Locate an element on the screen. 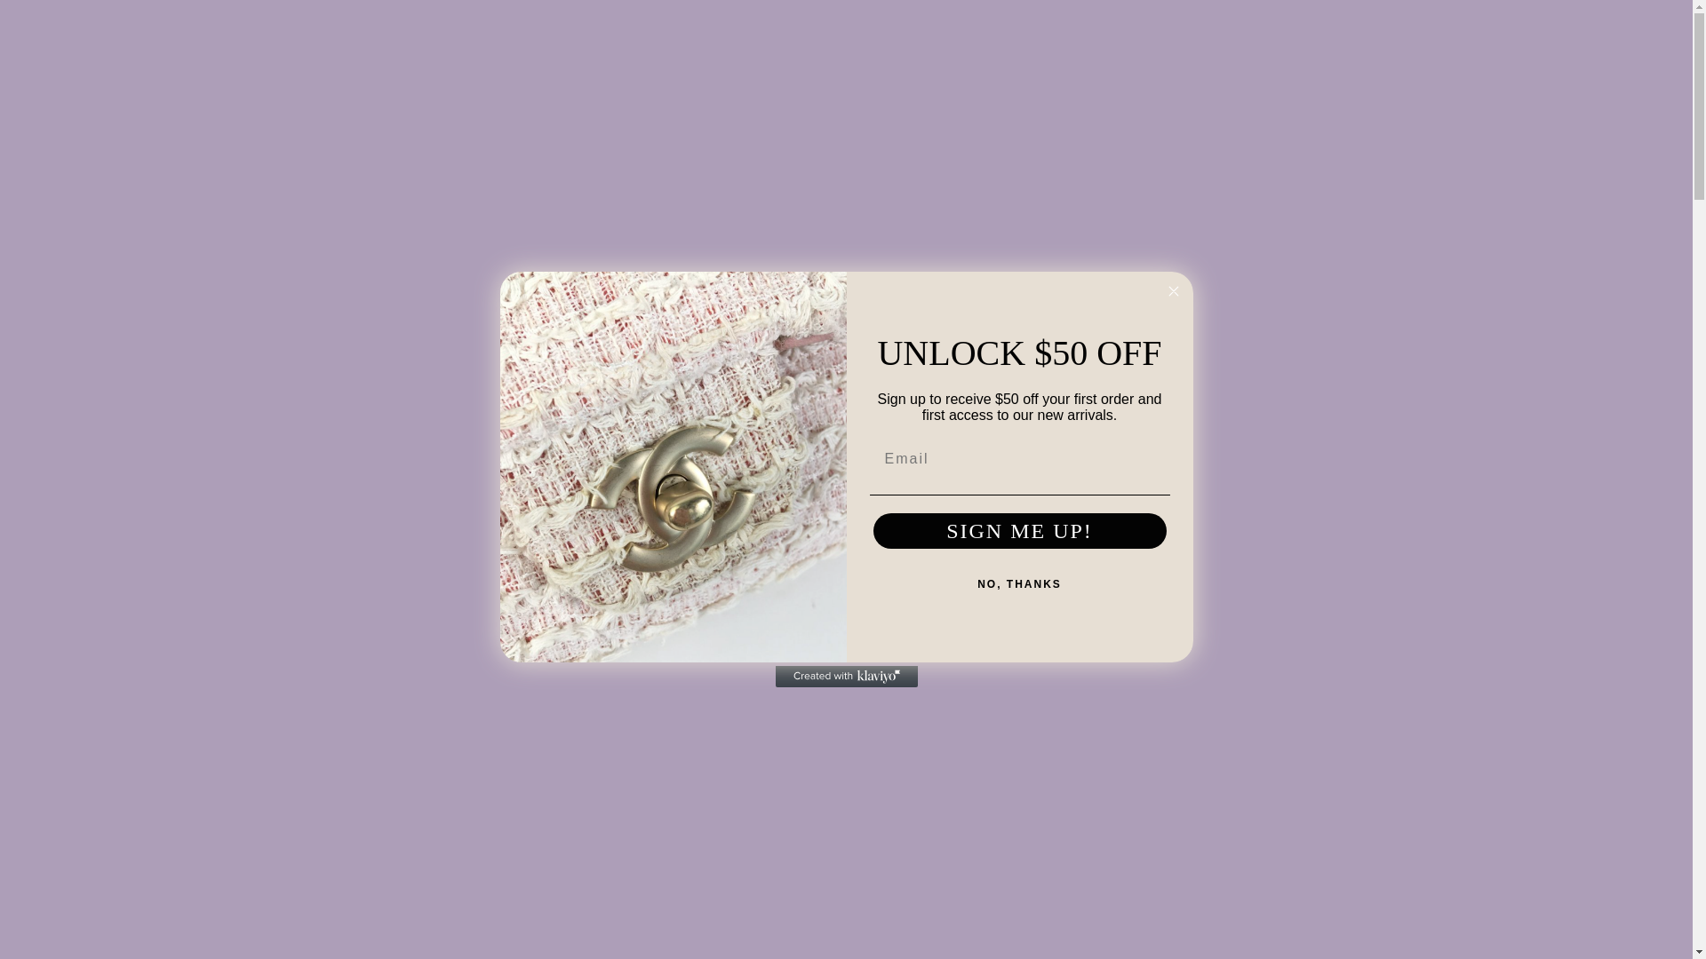 The width and height of the screenshot is (1706, 959). NEW is located at coordinates (766, 144).